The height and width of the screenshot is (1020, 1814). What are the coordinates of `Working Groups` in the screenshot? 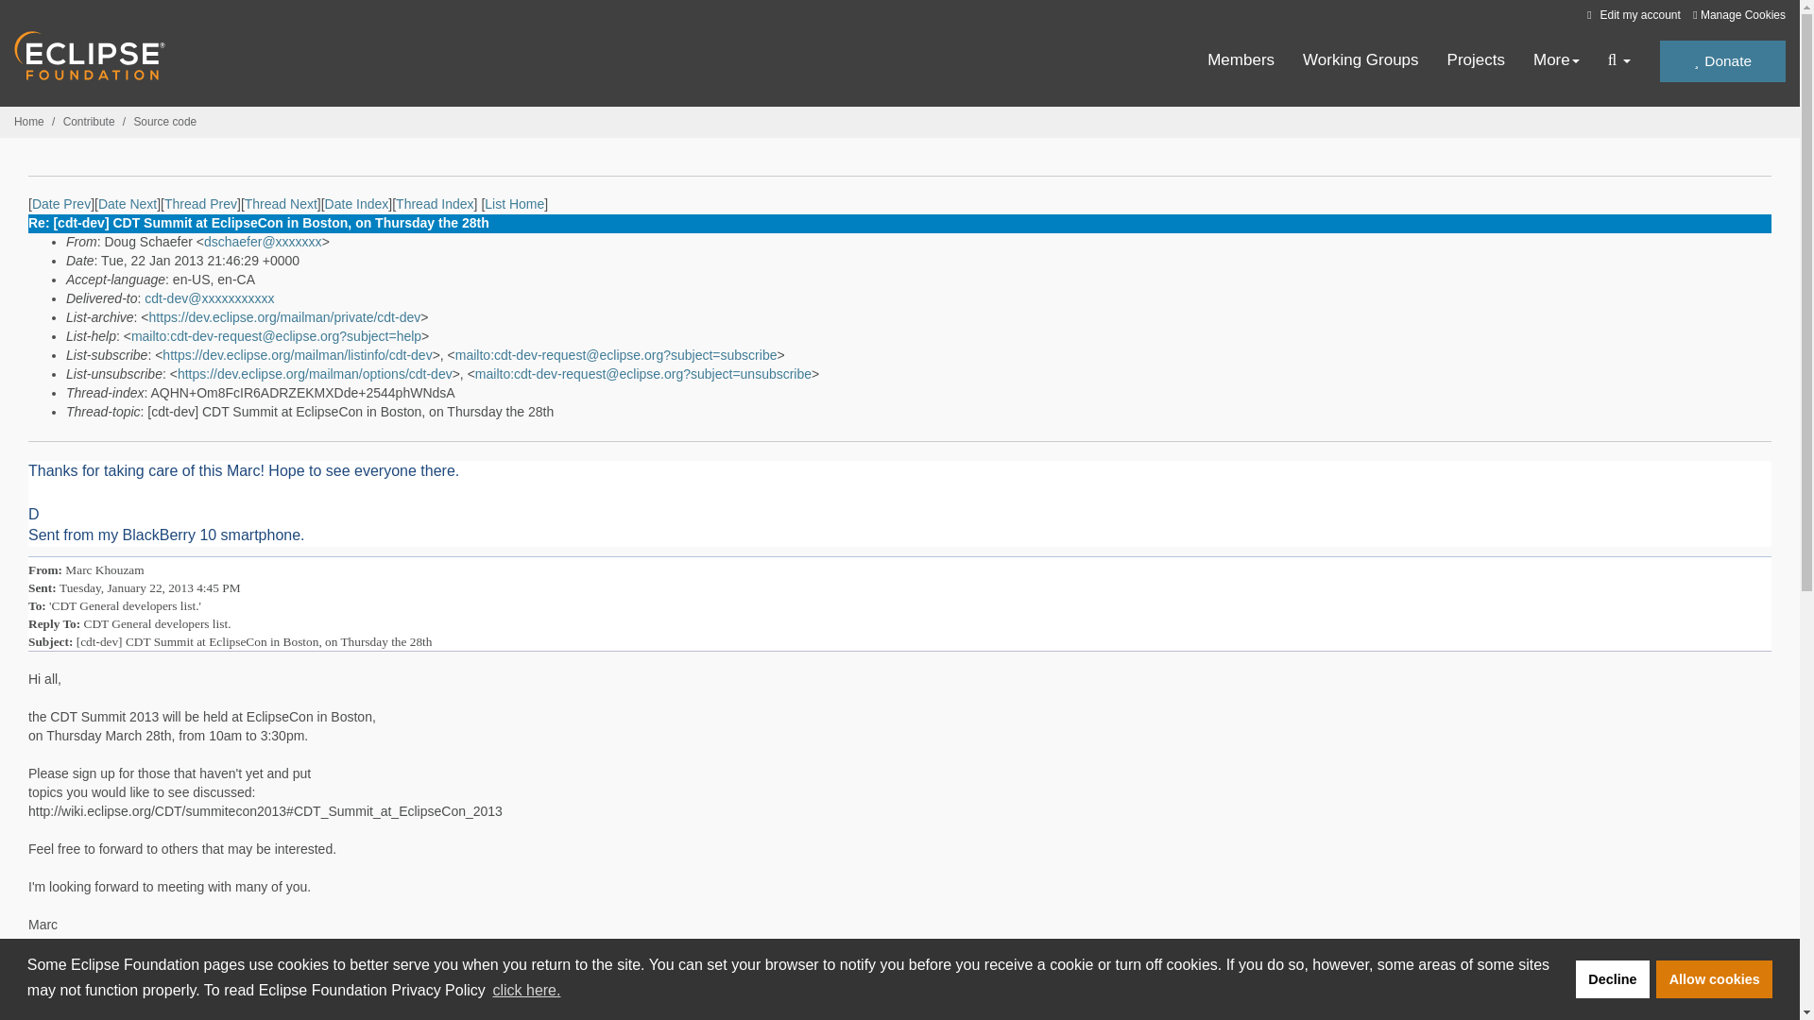 It's located at (1360, 60).